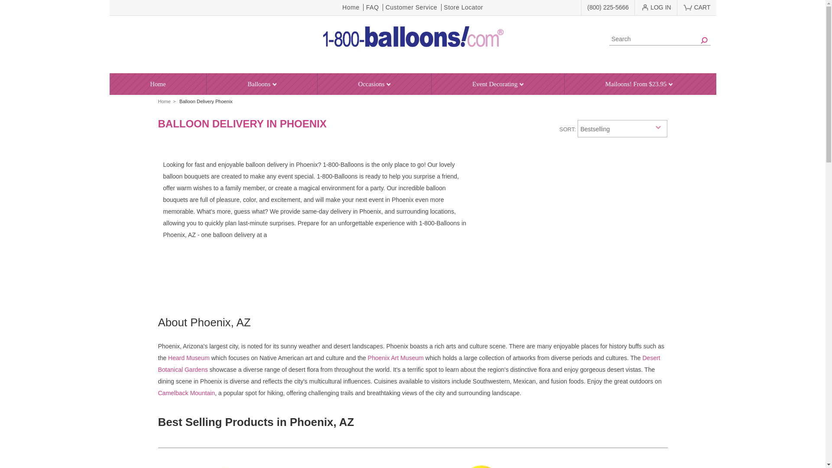 This screenshot has width=832, height=468. I want to click on Home, so click(158, 84).